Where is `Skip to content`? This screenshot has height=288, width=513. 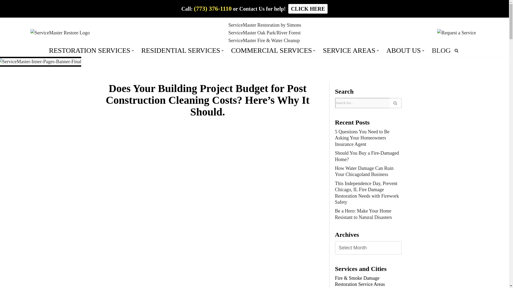
Skip to content is located at coordinates (4, 11).